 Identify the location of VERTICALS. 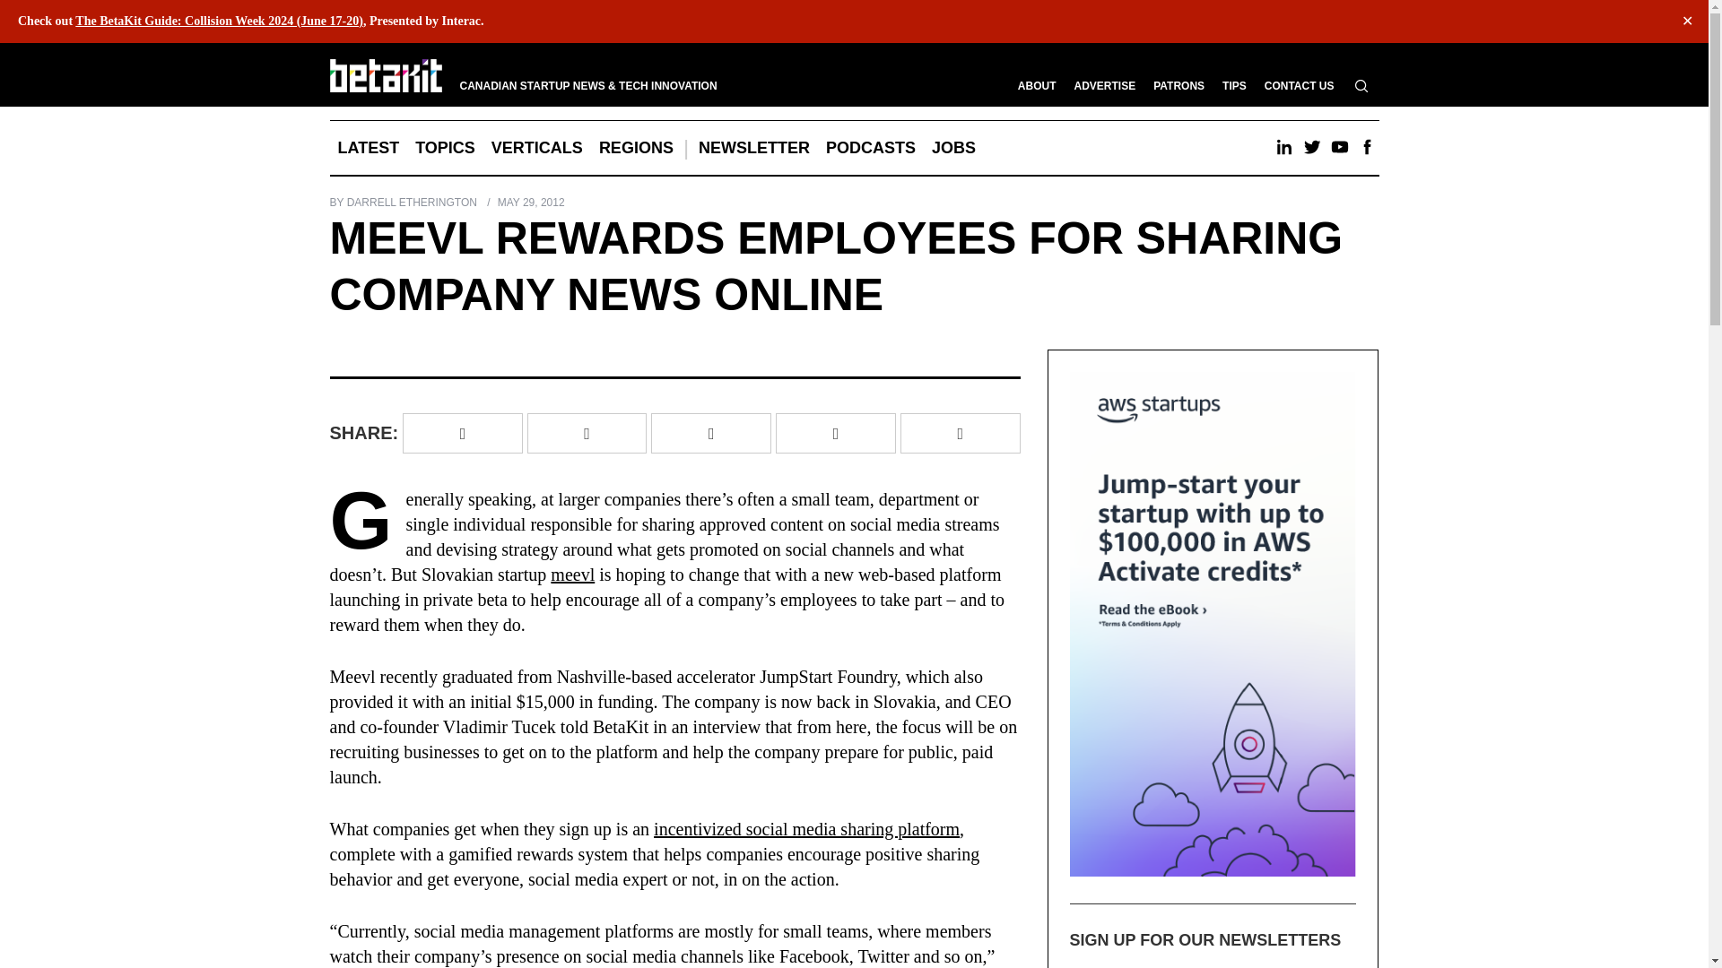
(536, 148).